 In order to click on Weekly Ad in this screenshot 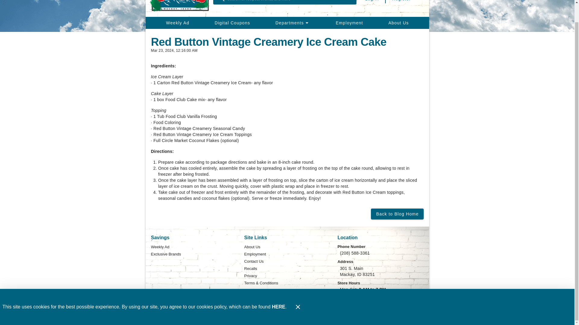, I will do `click(177, 23)`.